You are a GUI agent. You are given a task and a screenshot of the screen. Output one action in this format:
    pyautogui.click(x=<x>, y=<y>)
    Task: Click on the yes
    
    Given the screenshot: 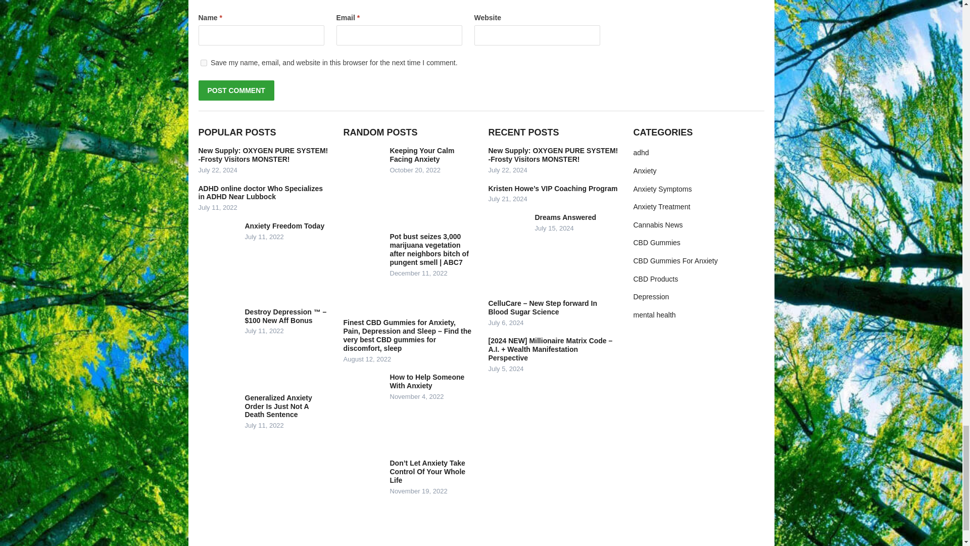 What is the action you would take?
    pyautogui.click(x=203, y=63)
    